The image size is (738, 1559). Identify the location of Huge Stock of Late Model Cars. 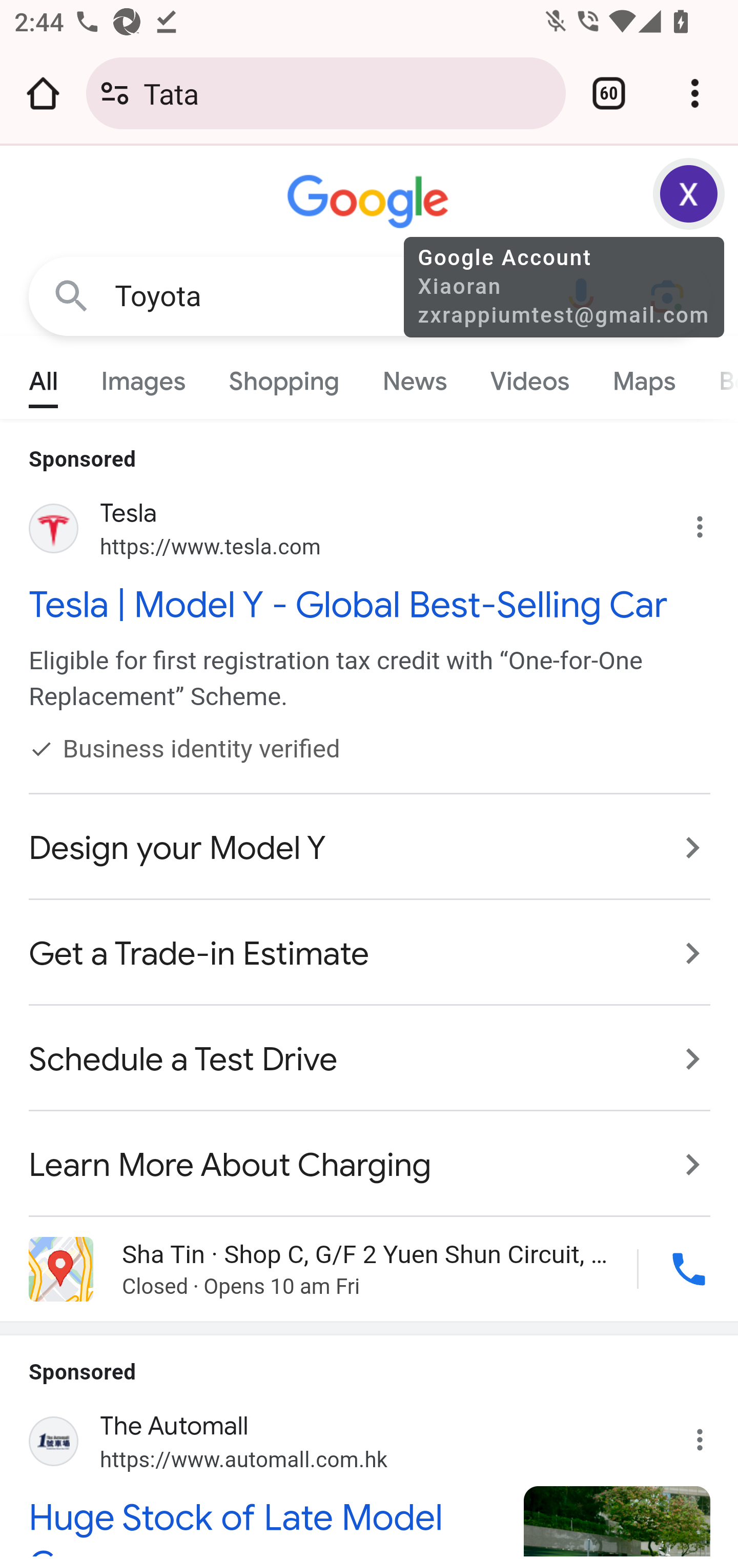
(265, 1525).